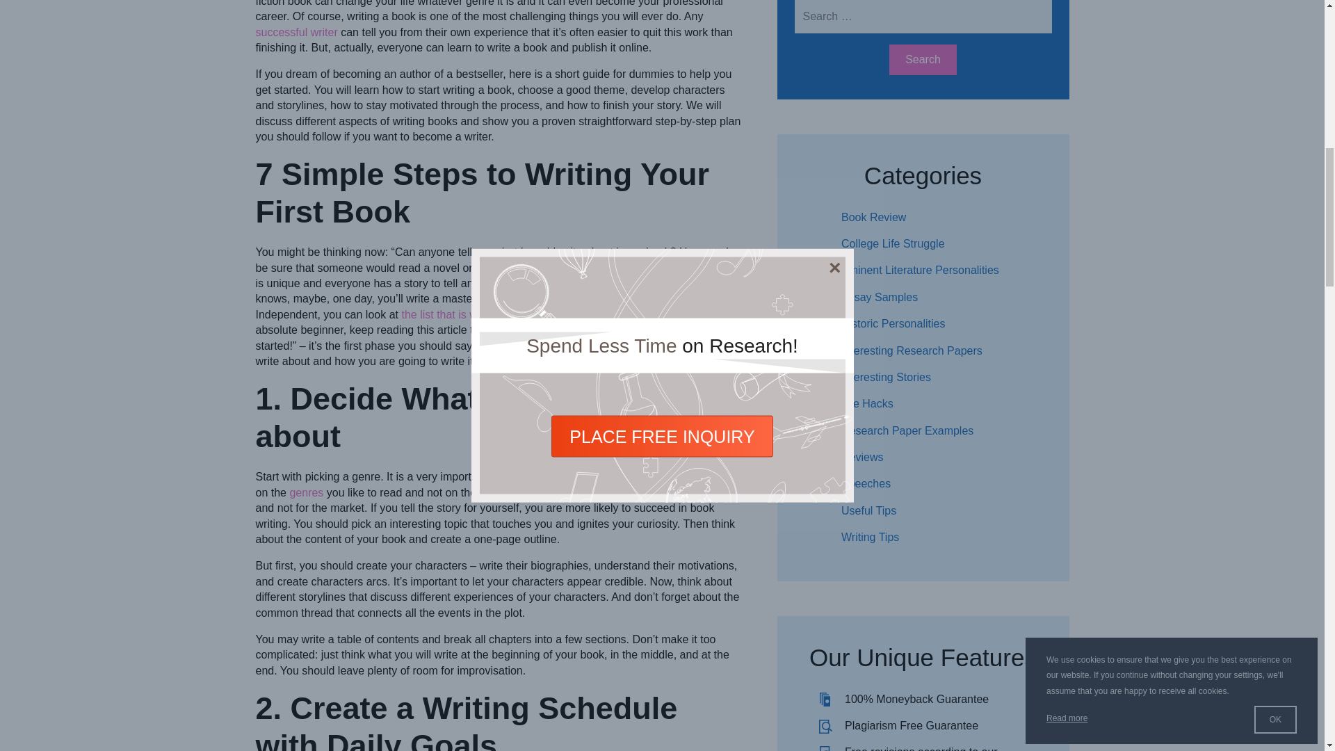  I want to click on Search, so click(923, 60).